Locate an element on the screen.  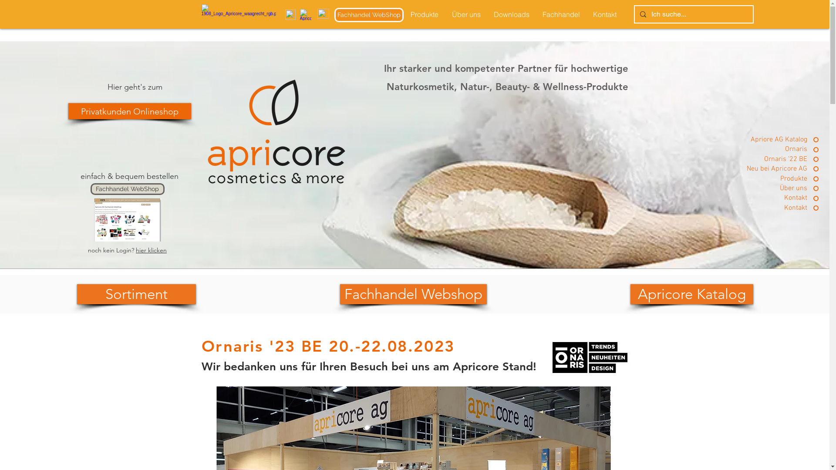
Kontakt is located at coordinates (604, 15).